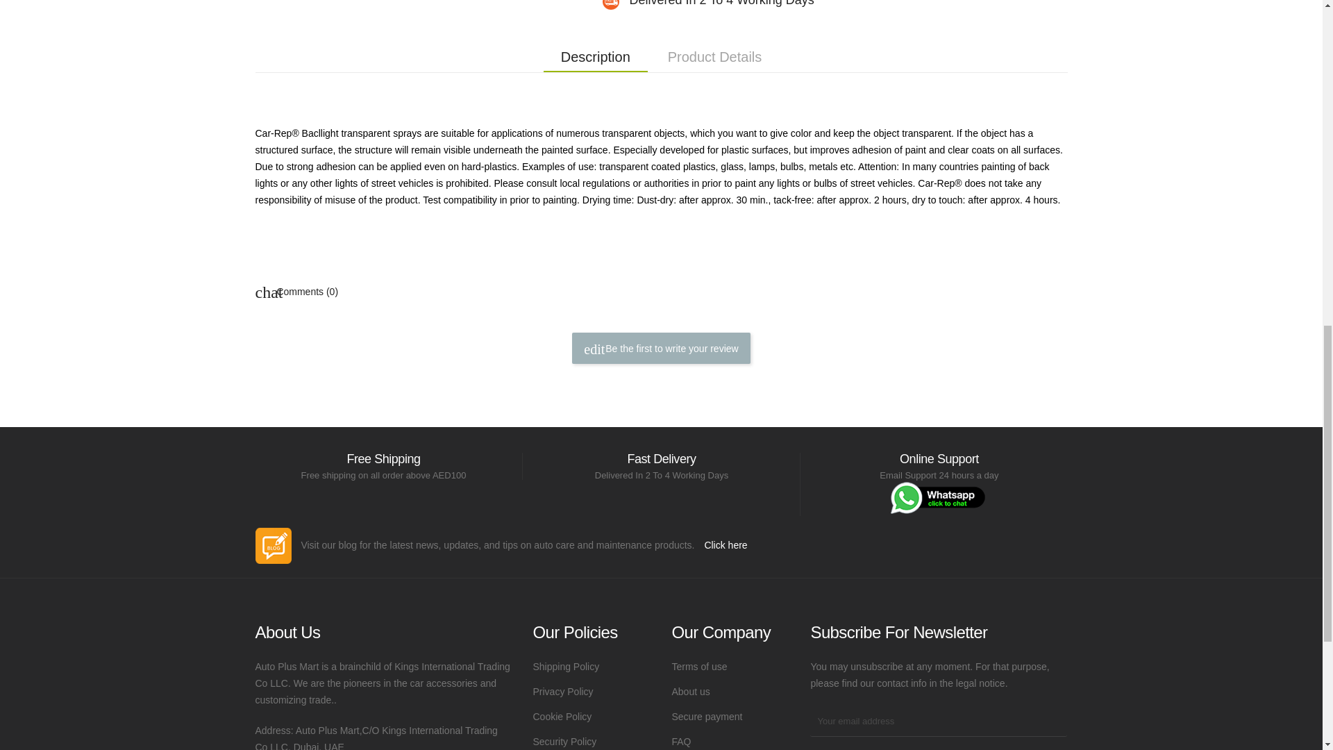 The height and width of the screenshot is (750, 1333). Describe the element at coordinates (591, 667) in the screenshot. I see `Our terms and conditions of delivery` at that location.